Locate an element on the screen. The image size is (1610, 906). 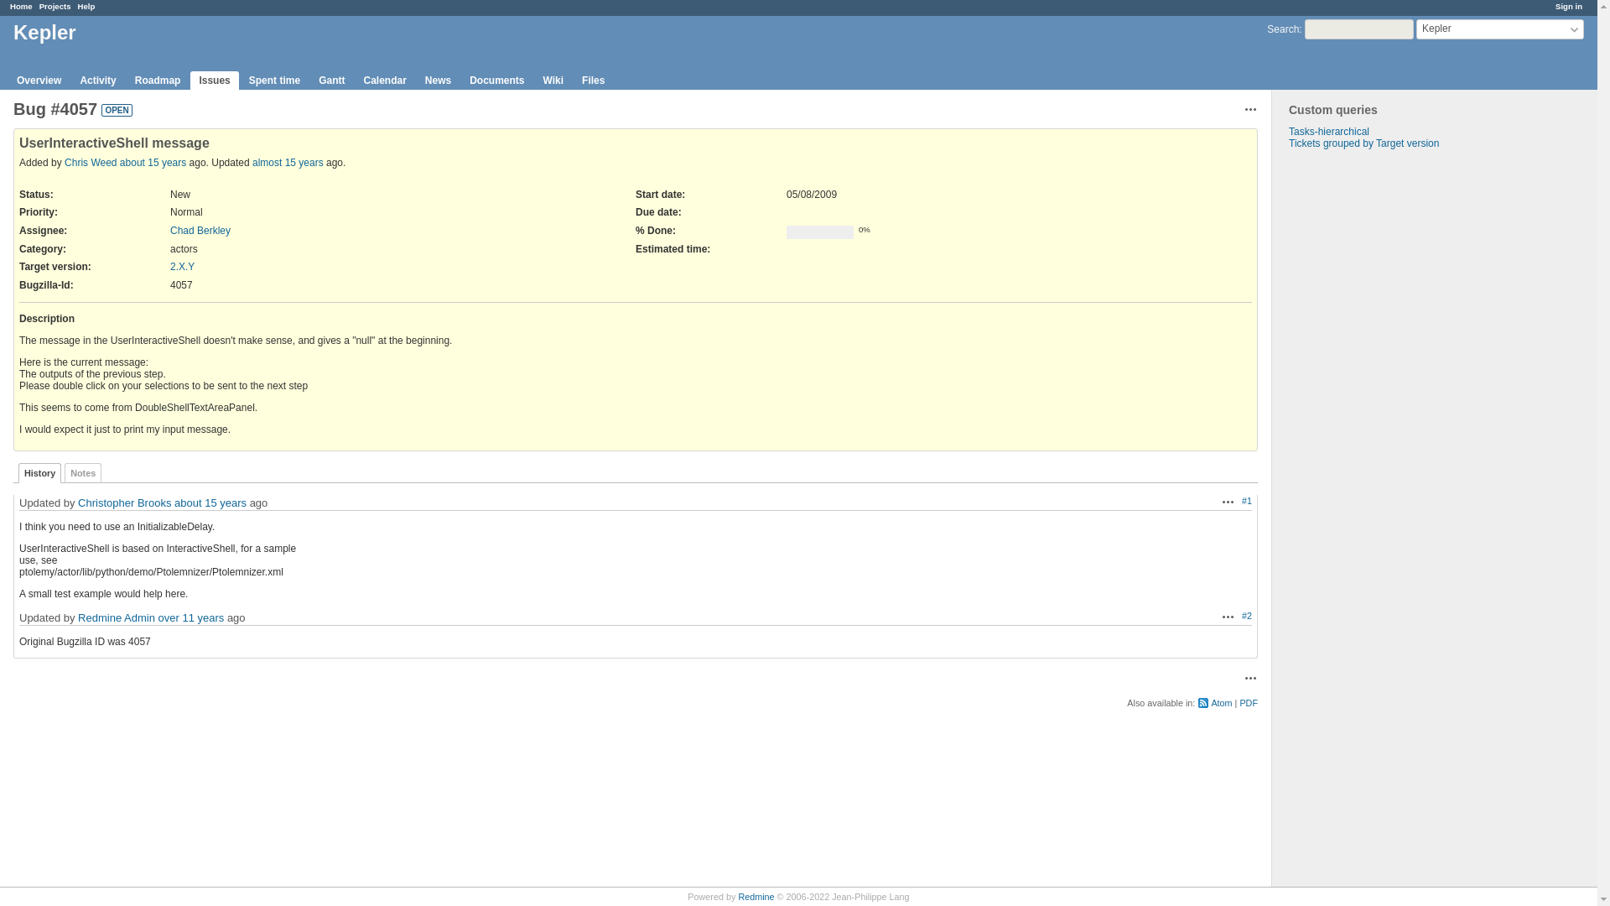
2.X.Y is located at coordinates (183, 267).